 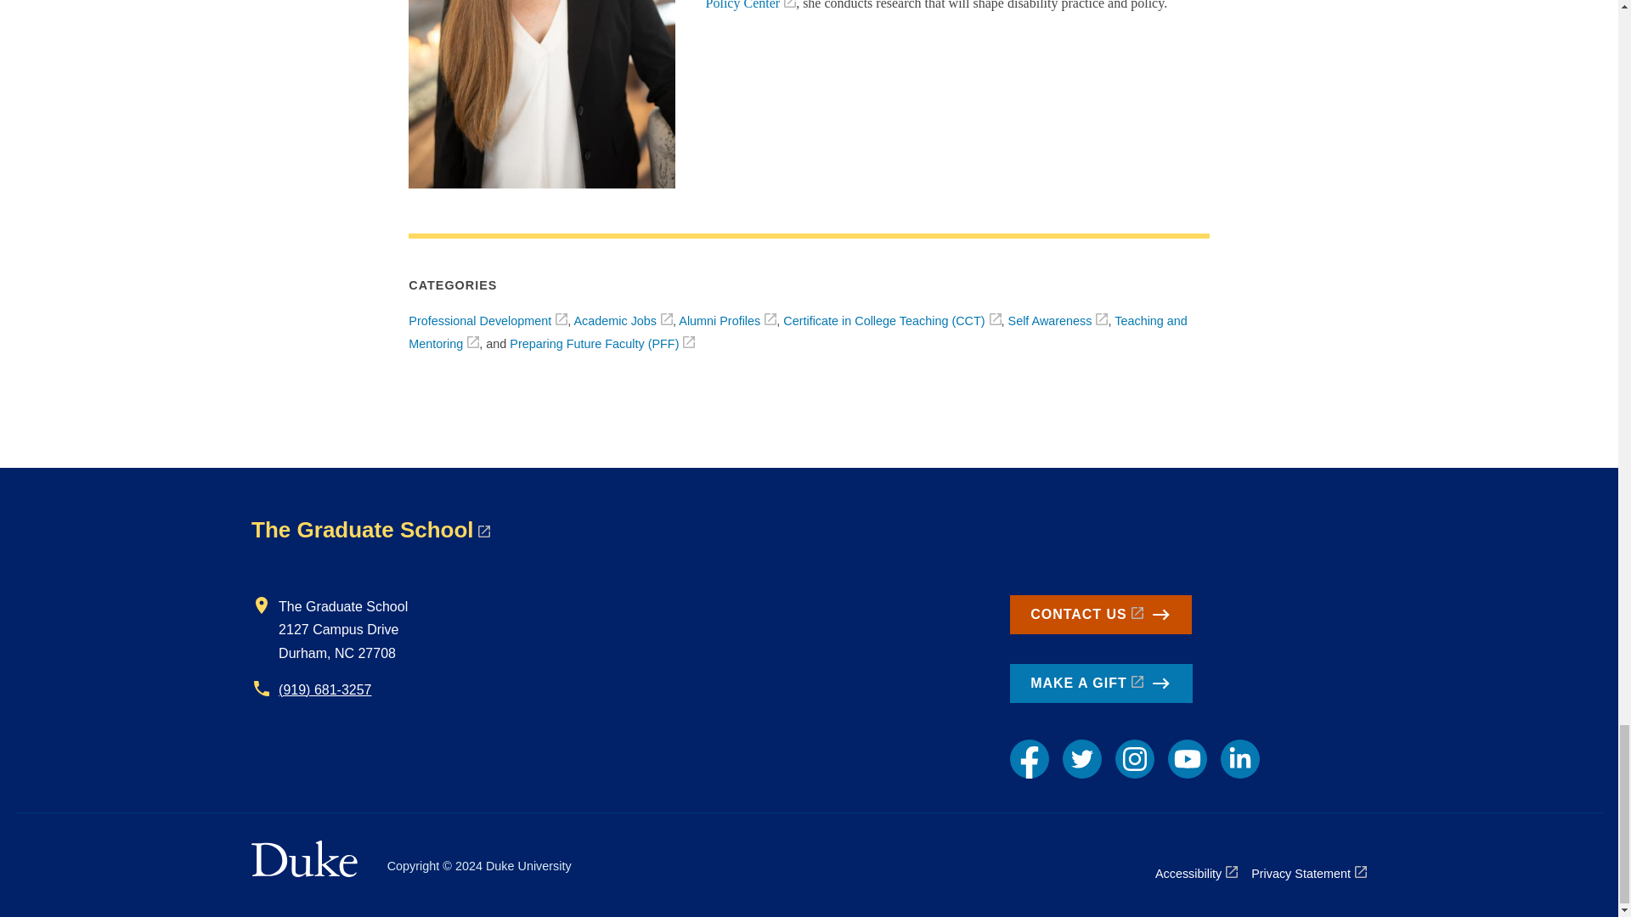 I want to click on Twitter link, so click(x=1082, y=758).